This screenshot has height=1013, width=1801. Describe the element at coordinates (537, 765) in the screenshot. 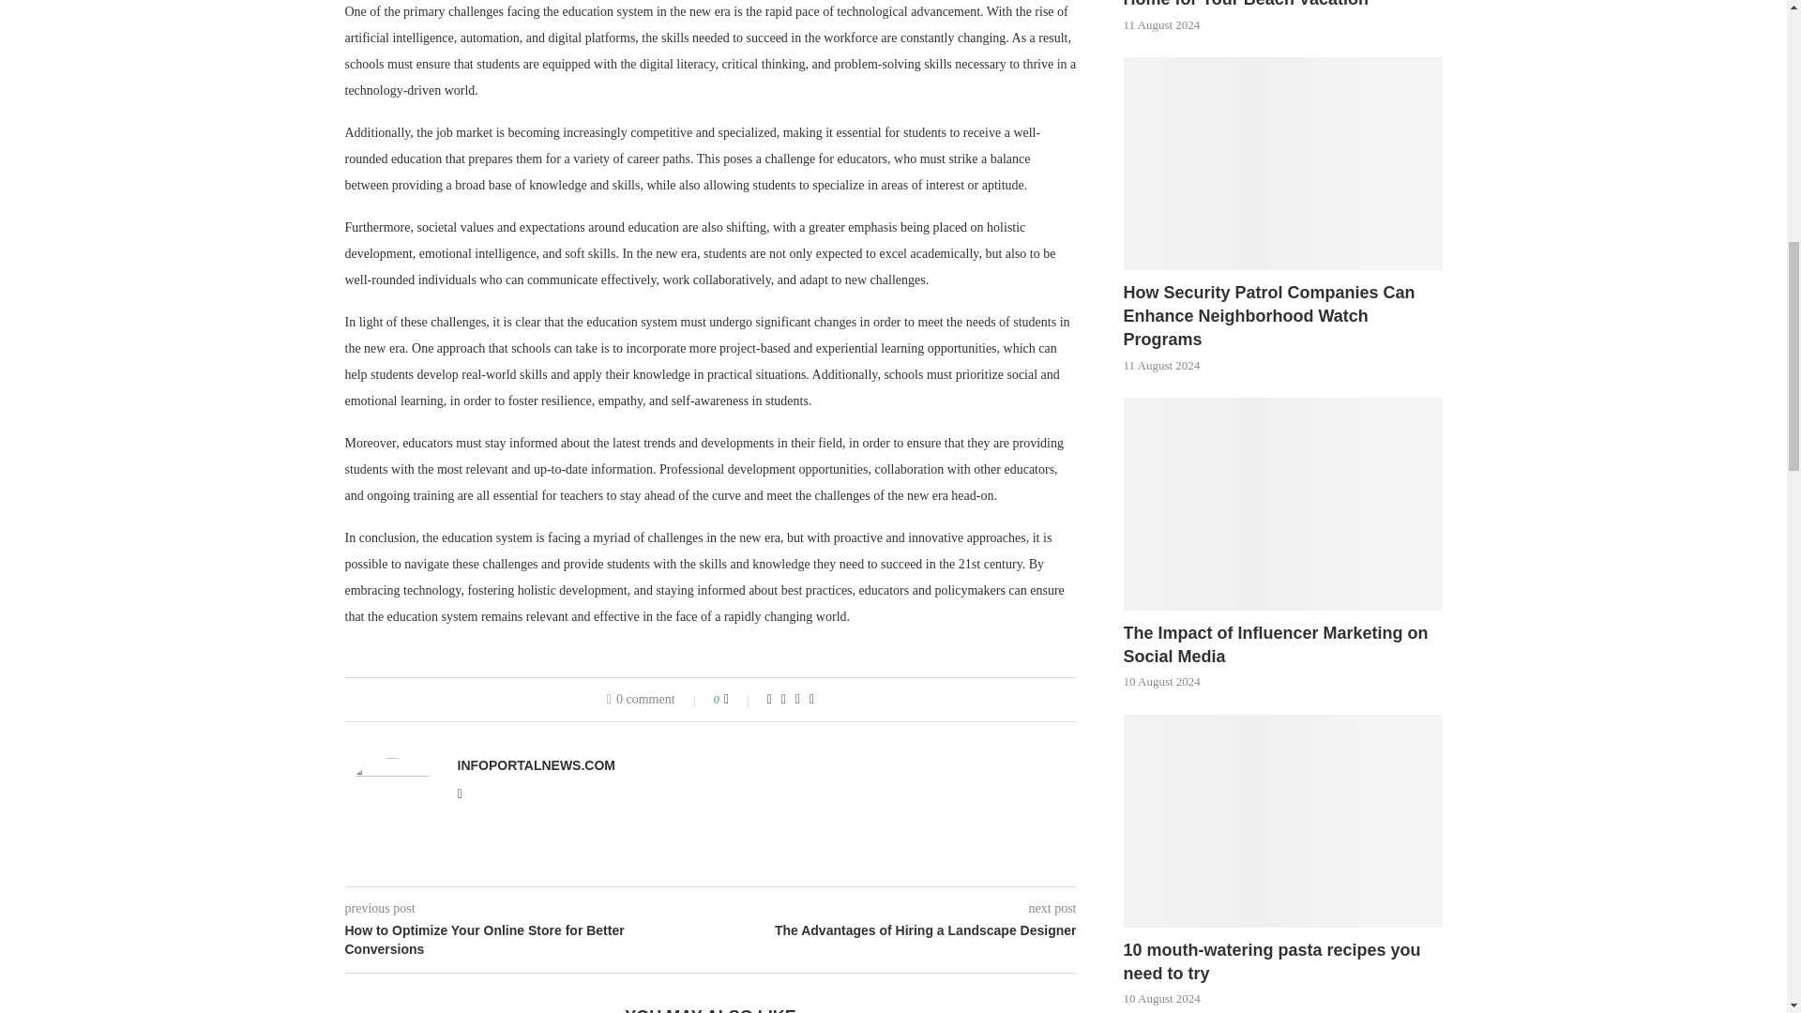

I see `INFOPORTALNEWS.COM` at that location.